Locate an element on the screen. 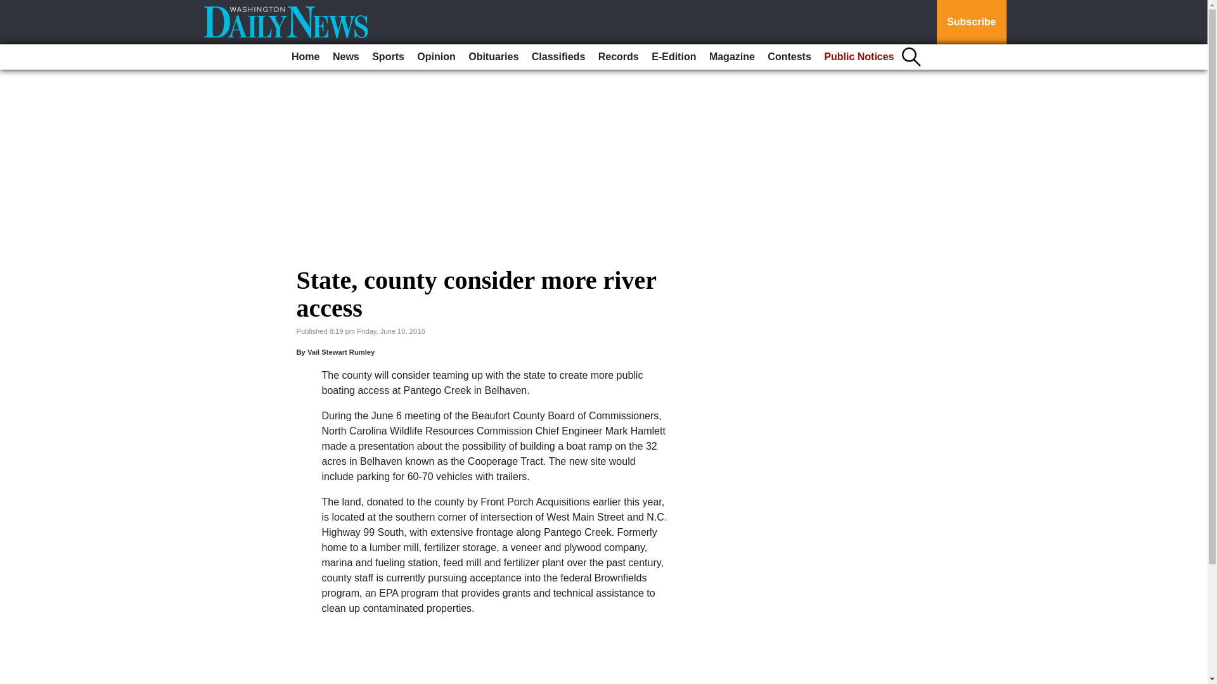 This screenshot has height=684, width=1217. Magazine is located at coordinates (731, 57).